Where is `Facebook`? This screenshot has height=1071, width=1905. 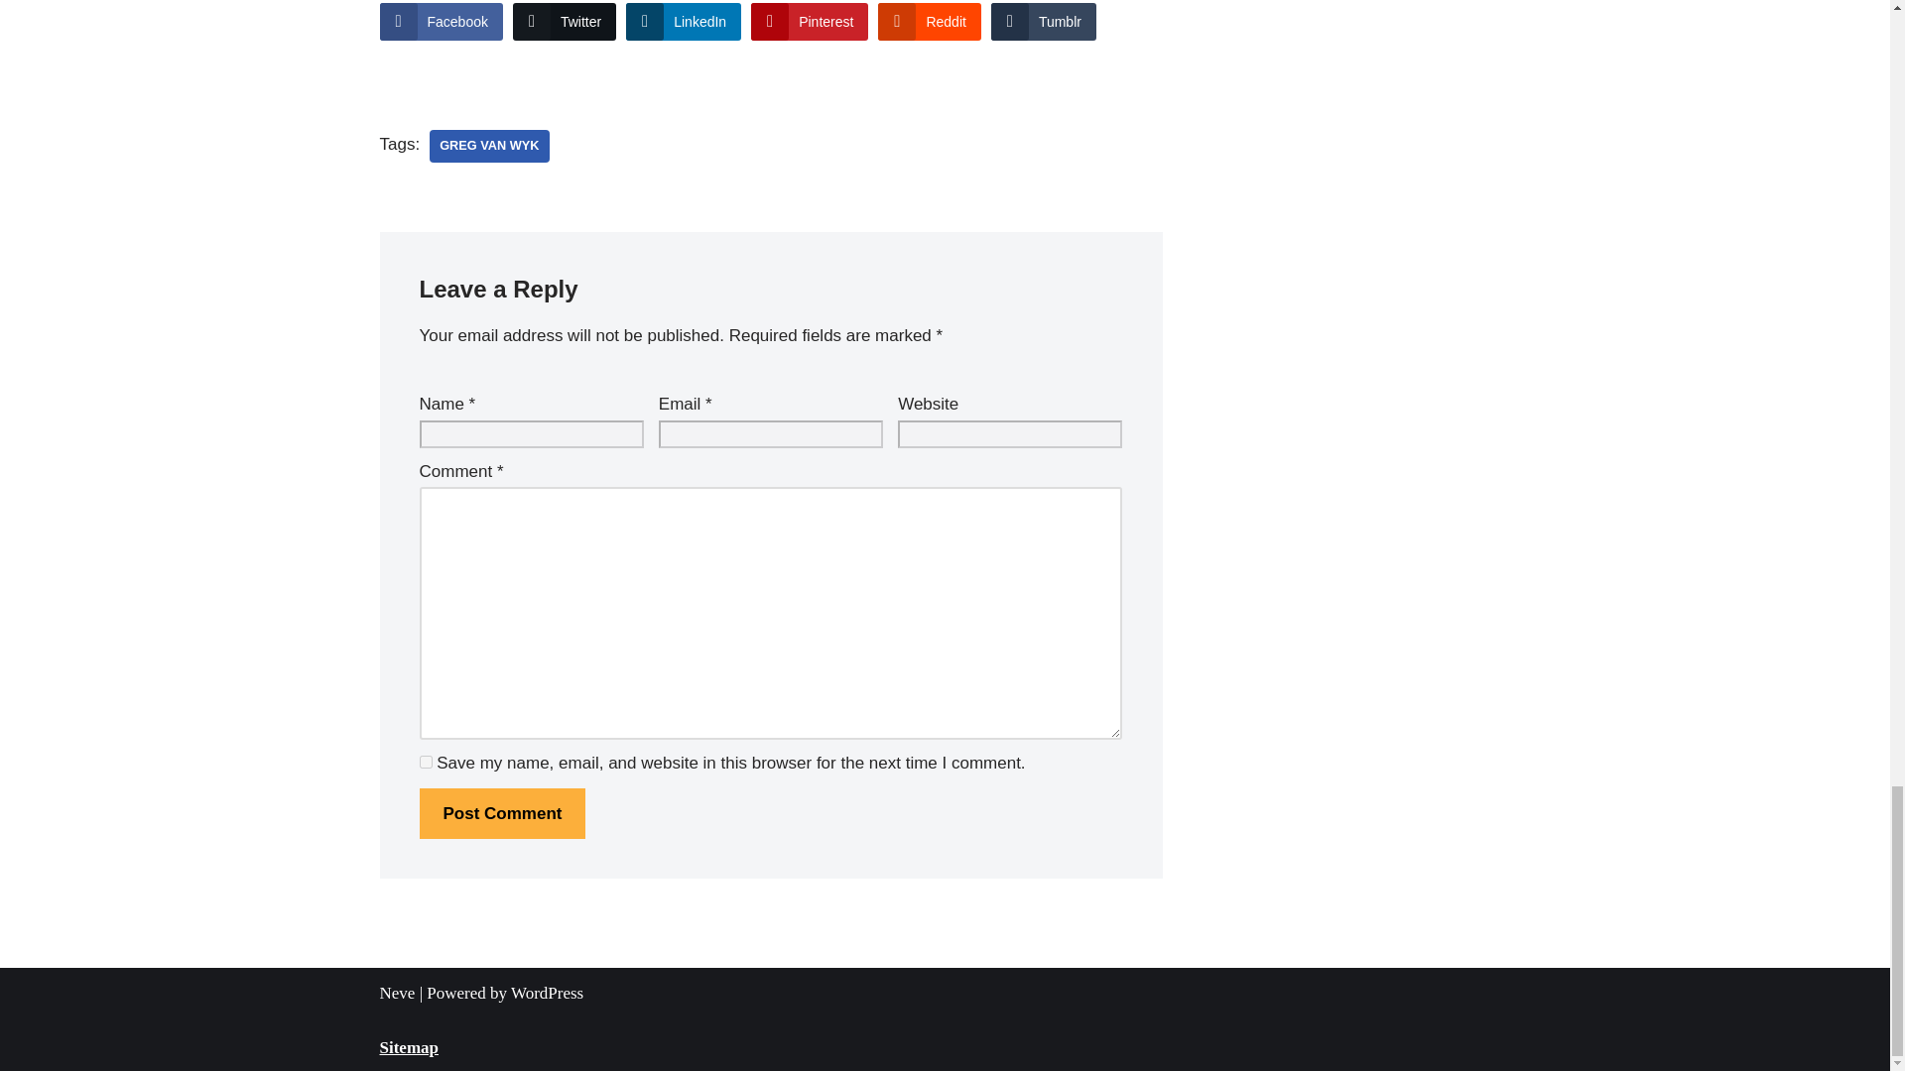
Facebook is located at coordinates (441, 22).